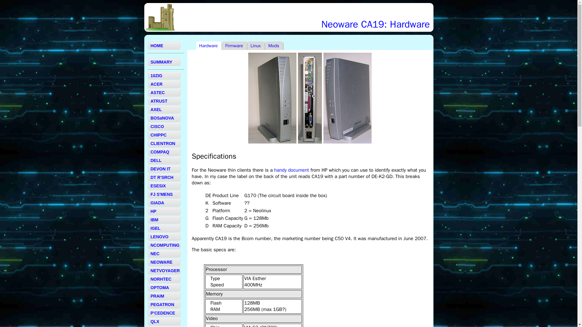  Describe the element at coordinates (164, 62) in the screenshot. I see `SUMMARY` at that location.